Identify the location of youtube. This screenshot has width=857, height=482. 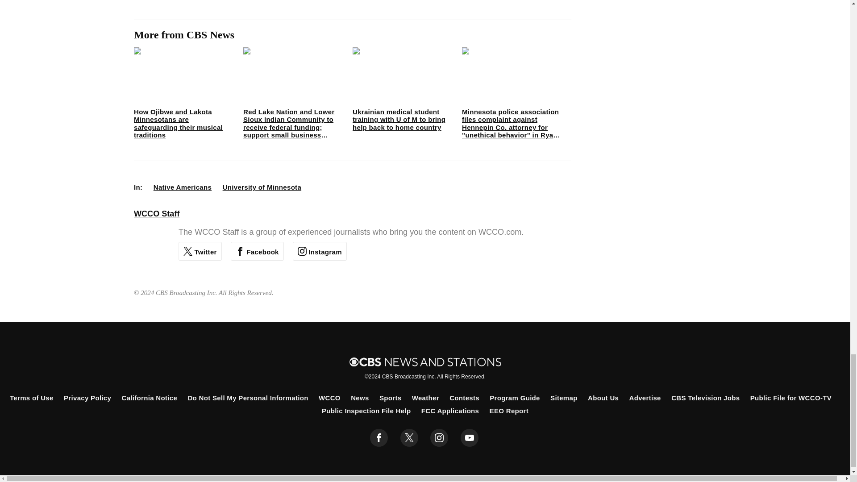
(470, 438).